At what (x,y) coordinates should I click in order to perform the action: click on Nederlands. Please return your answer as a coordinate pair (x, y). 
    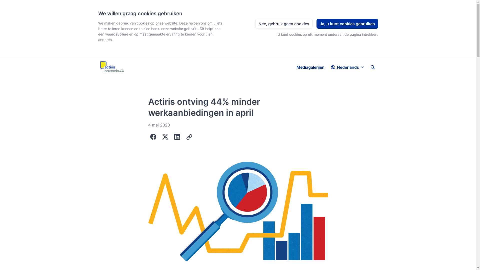
    Looking at the image, I should click on (347, 67).